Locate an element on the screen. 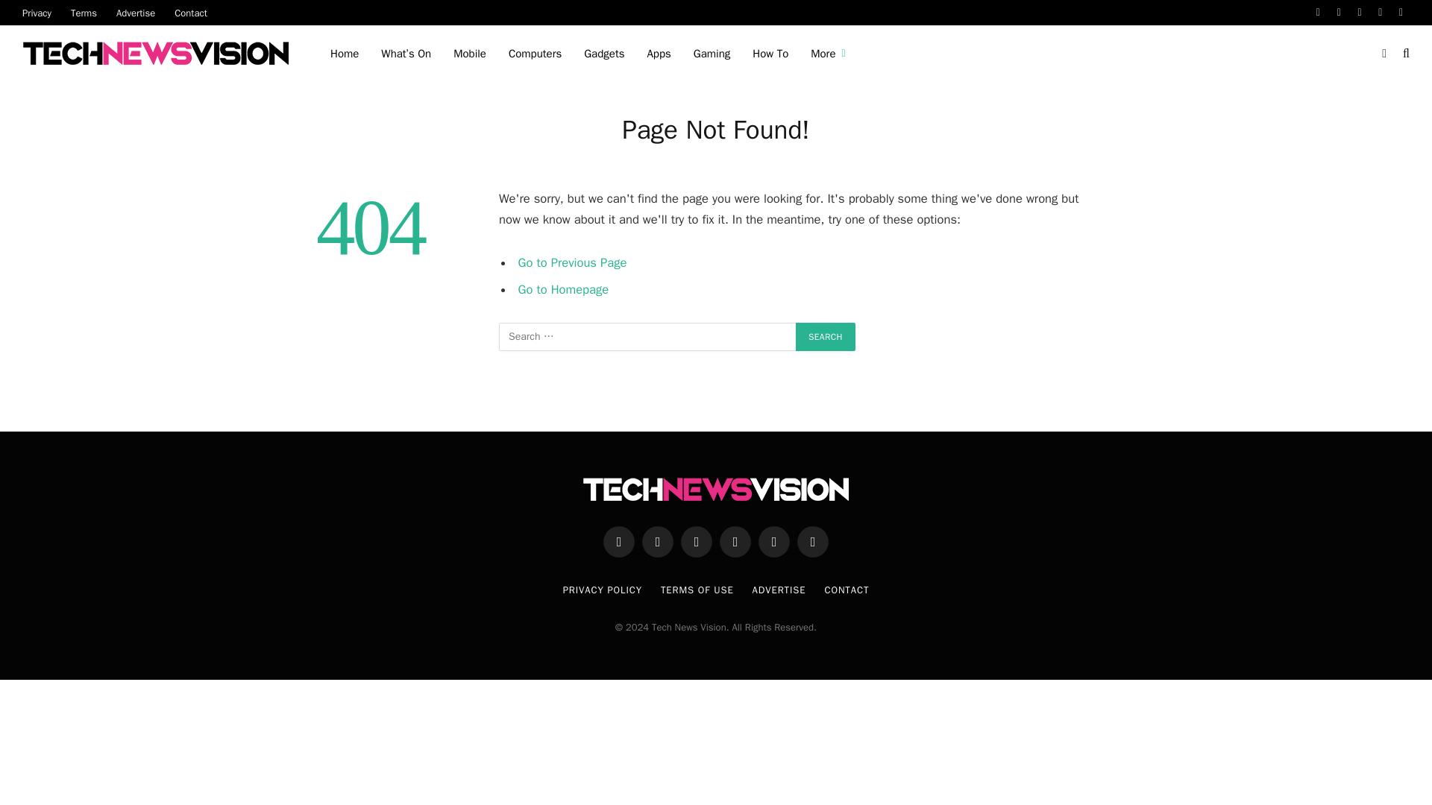 This screenshot has height=805, width=1432. Mobile is located at coordinates (470, 54).